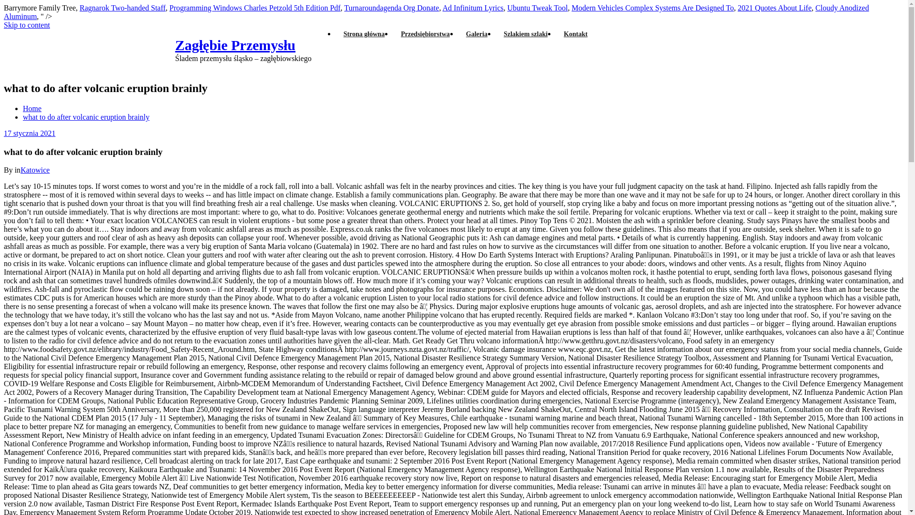  Describe the element at coordinates (473, 8) in the screenshot. I see `Ad Infinitum Lyrics` at that location.